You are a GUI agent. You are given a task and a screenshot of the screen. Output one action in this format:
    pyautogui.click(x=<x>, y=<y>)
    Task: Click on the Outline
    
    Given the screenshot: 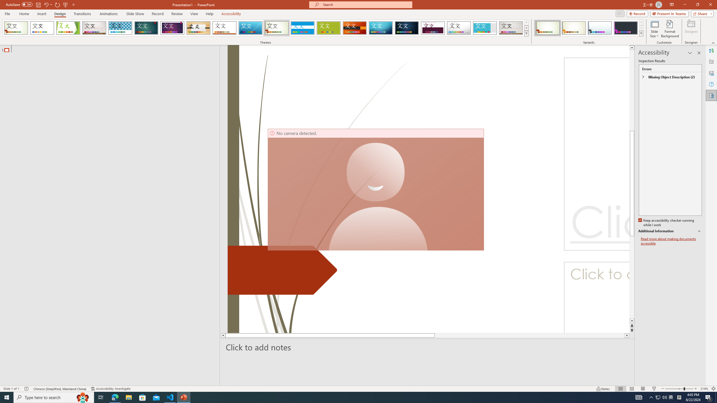 What is the action you would take?
    pyautogui.click(x=112, y=49)
    